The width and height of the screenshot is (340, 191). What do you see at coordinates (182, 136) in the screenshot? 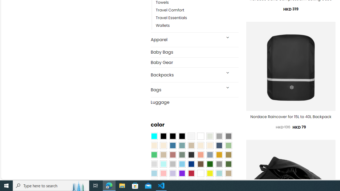
I see `Black-Brown` at bounding box center [182, 136].